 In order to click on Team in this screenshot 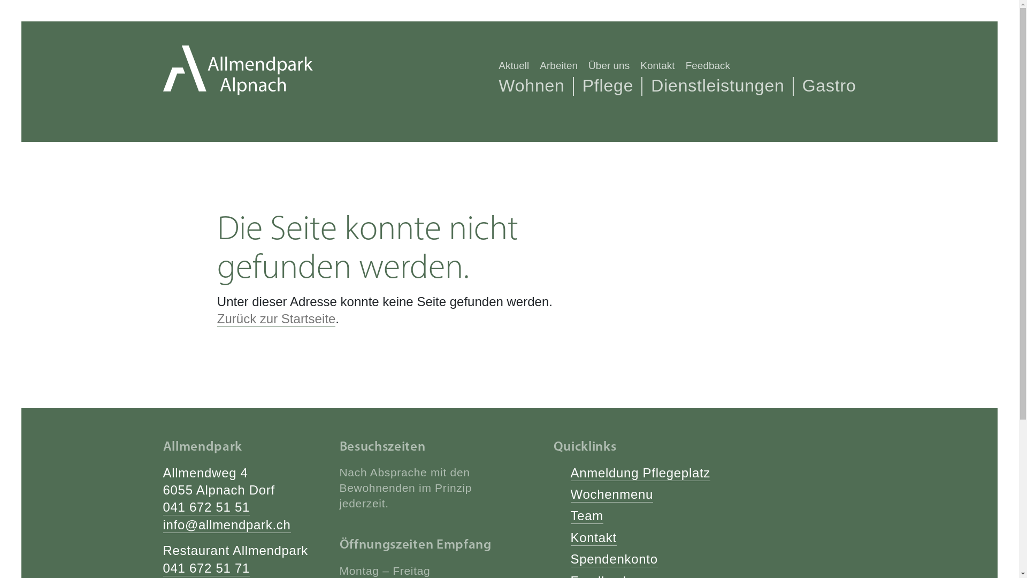, I will do `click(587, 516)`.